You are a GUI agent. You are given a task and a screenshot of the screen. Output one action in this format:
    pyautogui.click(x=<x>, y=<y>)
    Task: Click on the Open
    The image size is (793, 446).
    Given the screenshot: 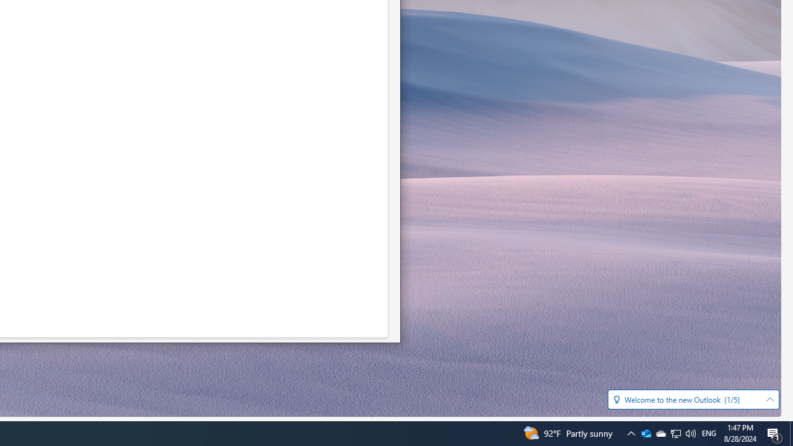 What is the action you would take?
    pyautogui.click(x=774, y=434)
    